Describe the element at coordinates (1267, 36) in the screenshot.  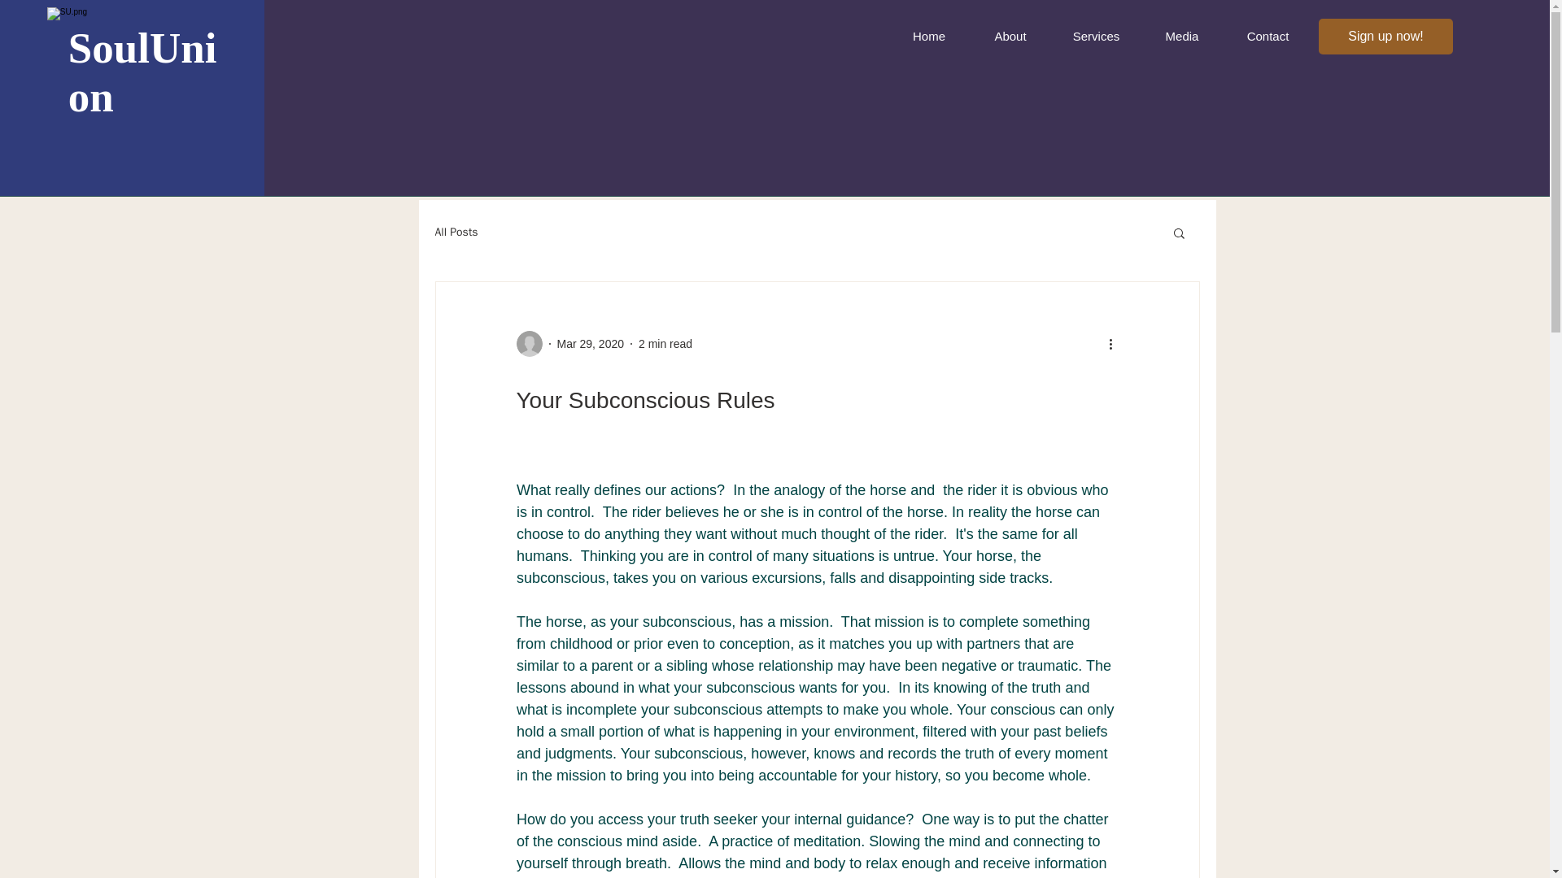
I see `Contact` at that location.